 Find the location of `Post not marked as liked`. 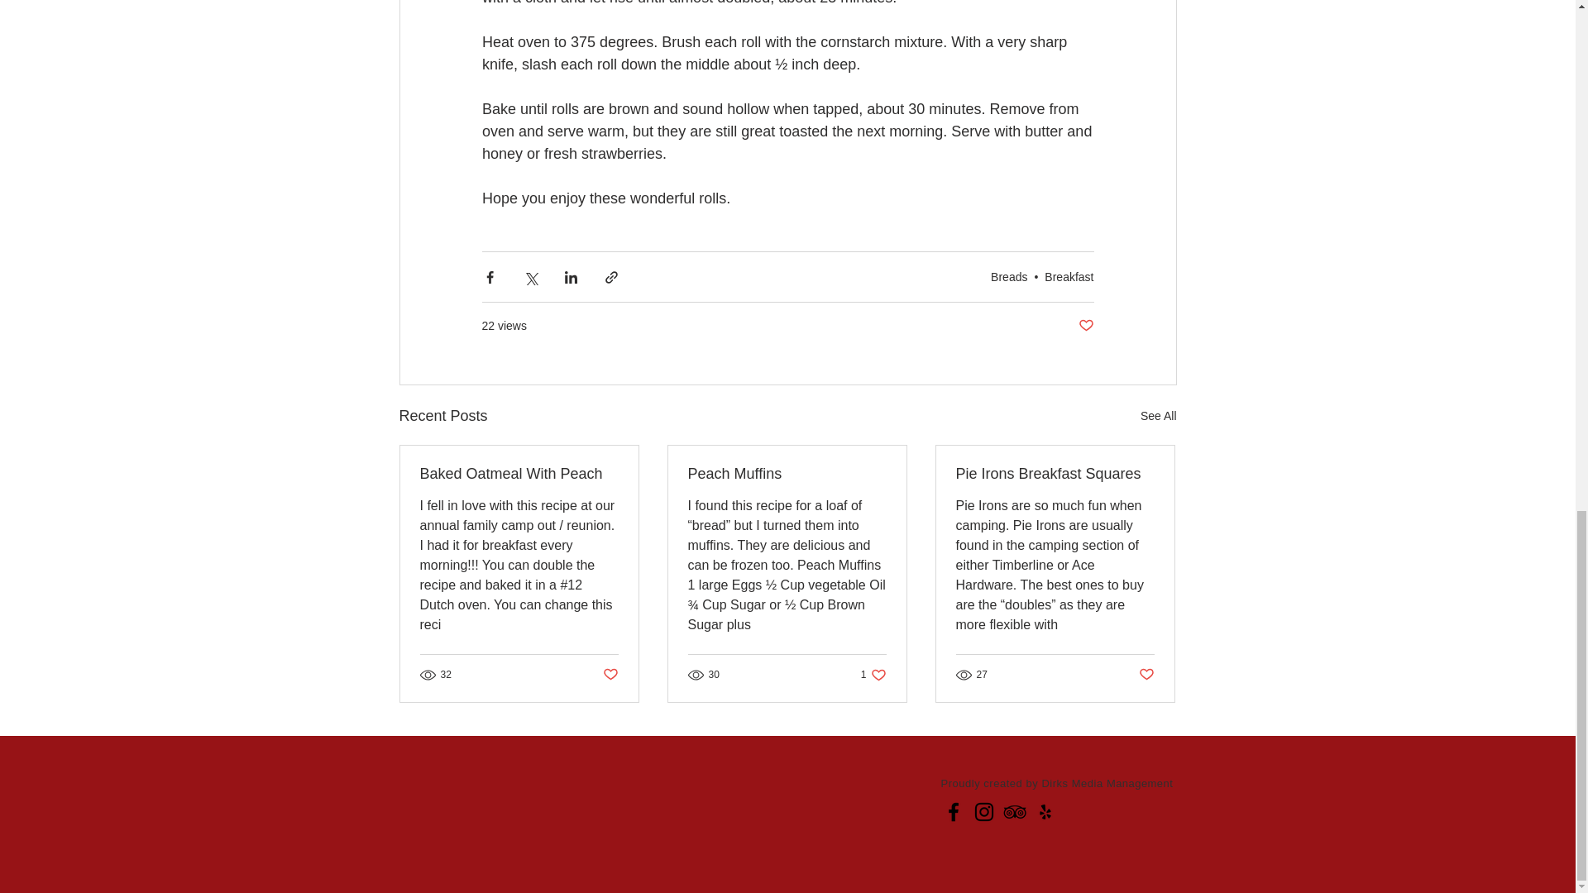

Post not marked as liked is located at coordinates (1009, 277).